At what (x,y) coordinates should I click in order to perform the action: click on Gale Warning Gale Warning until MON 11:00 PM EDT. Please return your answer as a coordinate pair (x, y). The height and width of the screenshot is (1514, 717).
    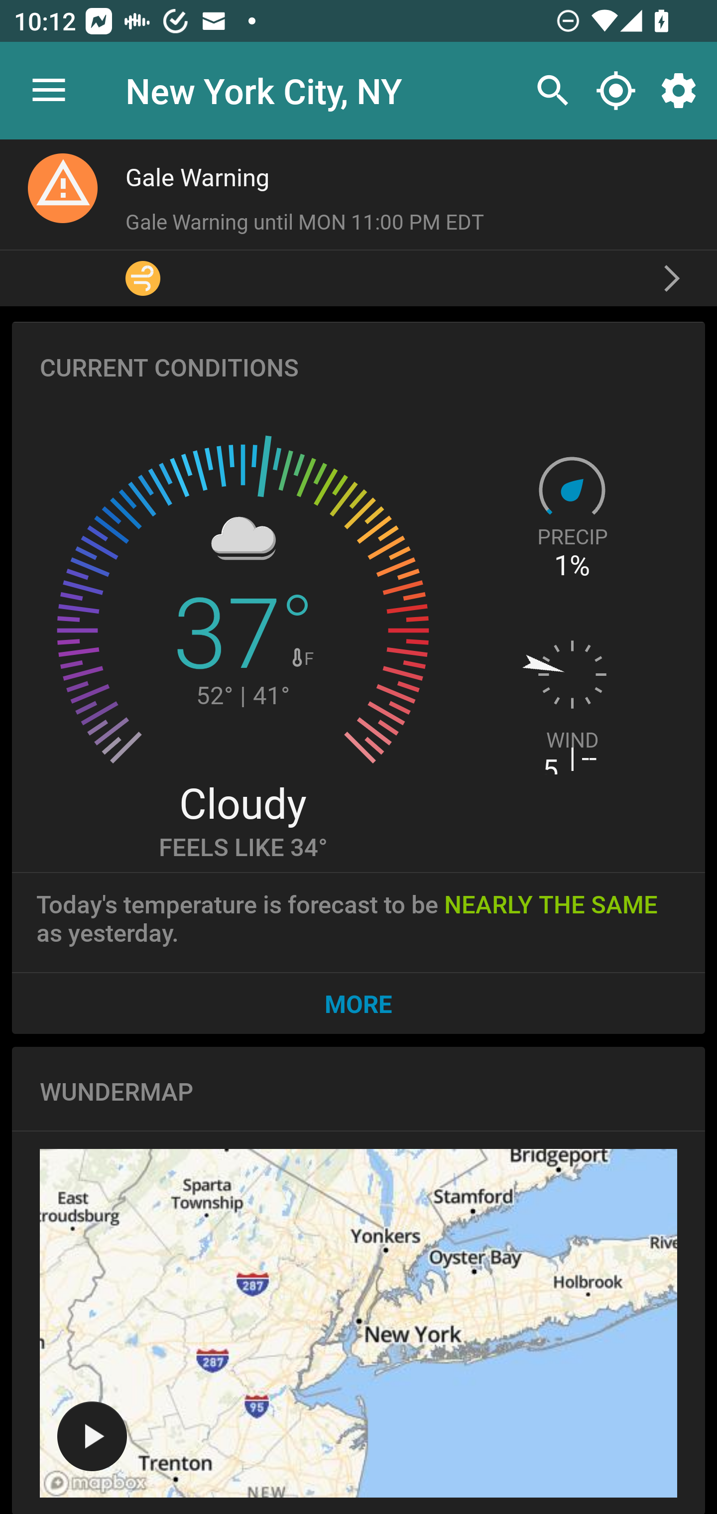
    Looking at the image, I should click on (358, 222).